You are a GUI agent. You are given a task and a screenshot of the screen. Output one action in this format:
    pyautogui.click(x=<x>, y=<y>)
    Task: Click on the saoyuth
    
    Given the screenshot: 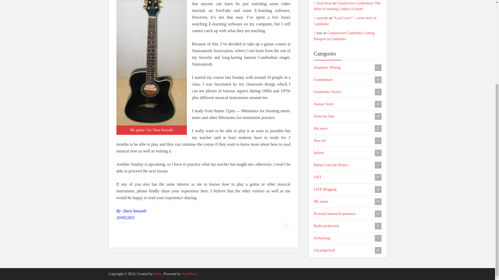 What is the action you would take?
    pyautogui.click(x=348, y=250)
    